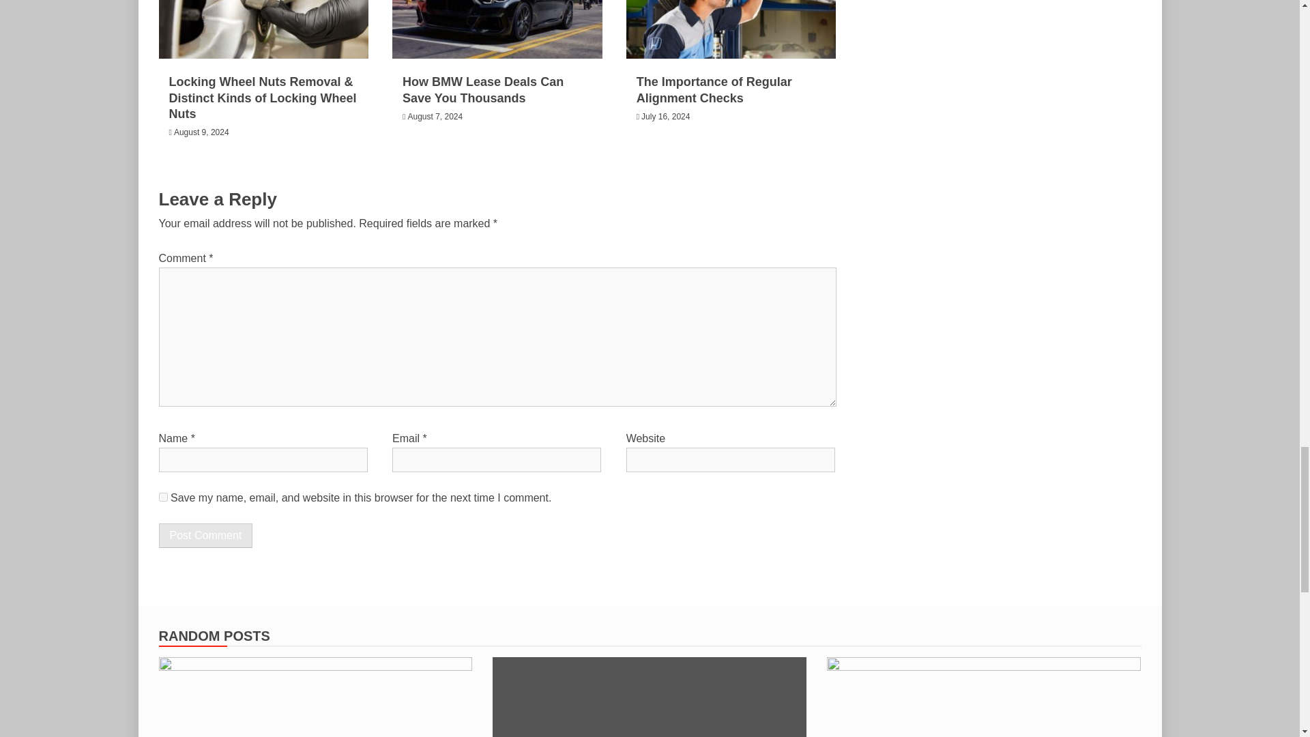 Image resolution: width=1310 pixels, height=737 pixels. Describe the element at coordinates (205, 535) in the screenshot. I see `Post Comment` at that location.